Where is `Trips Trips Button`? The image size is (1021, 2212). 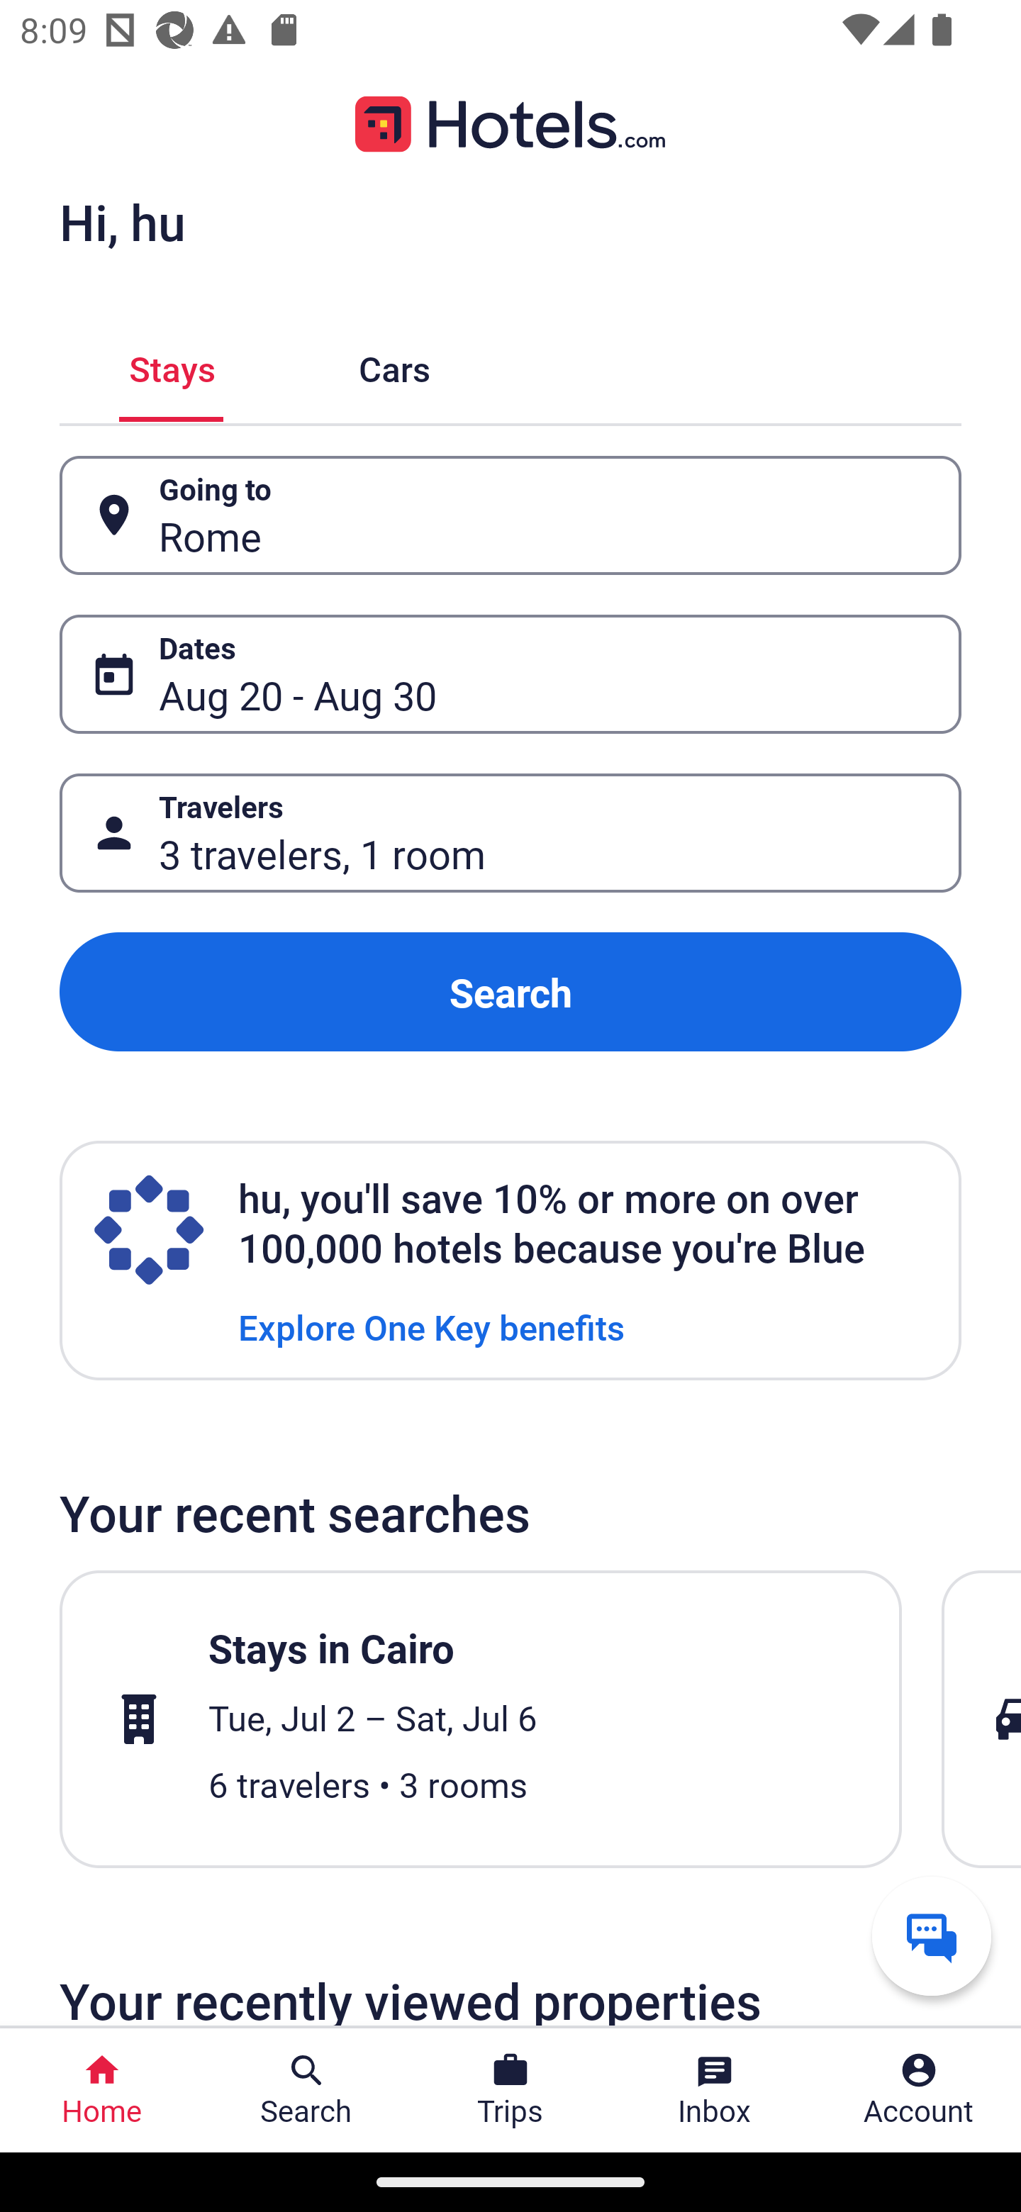 Trips Trips Button is located at coordinates (510, 2090).